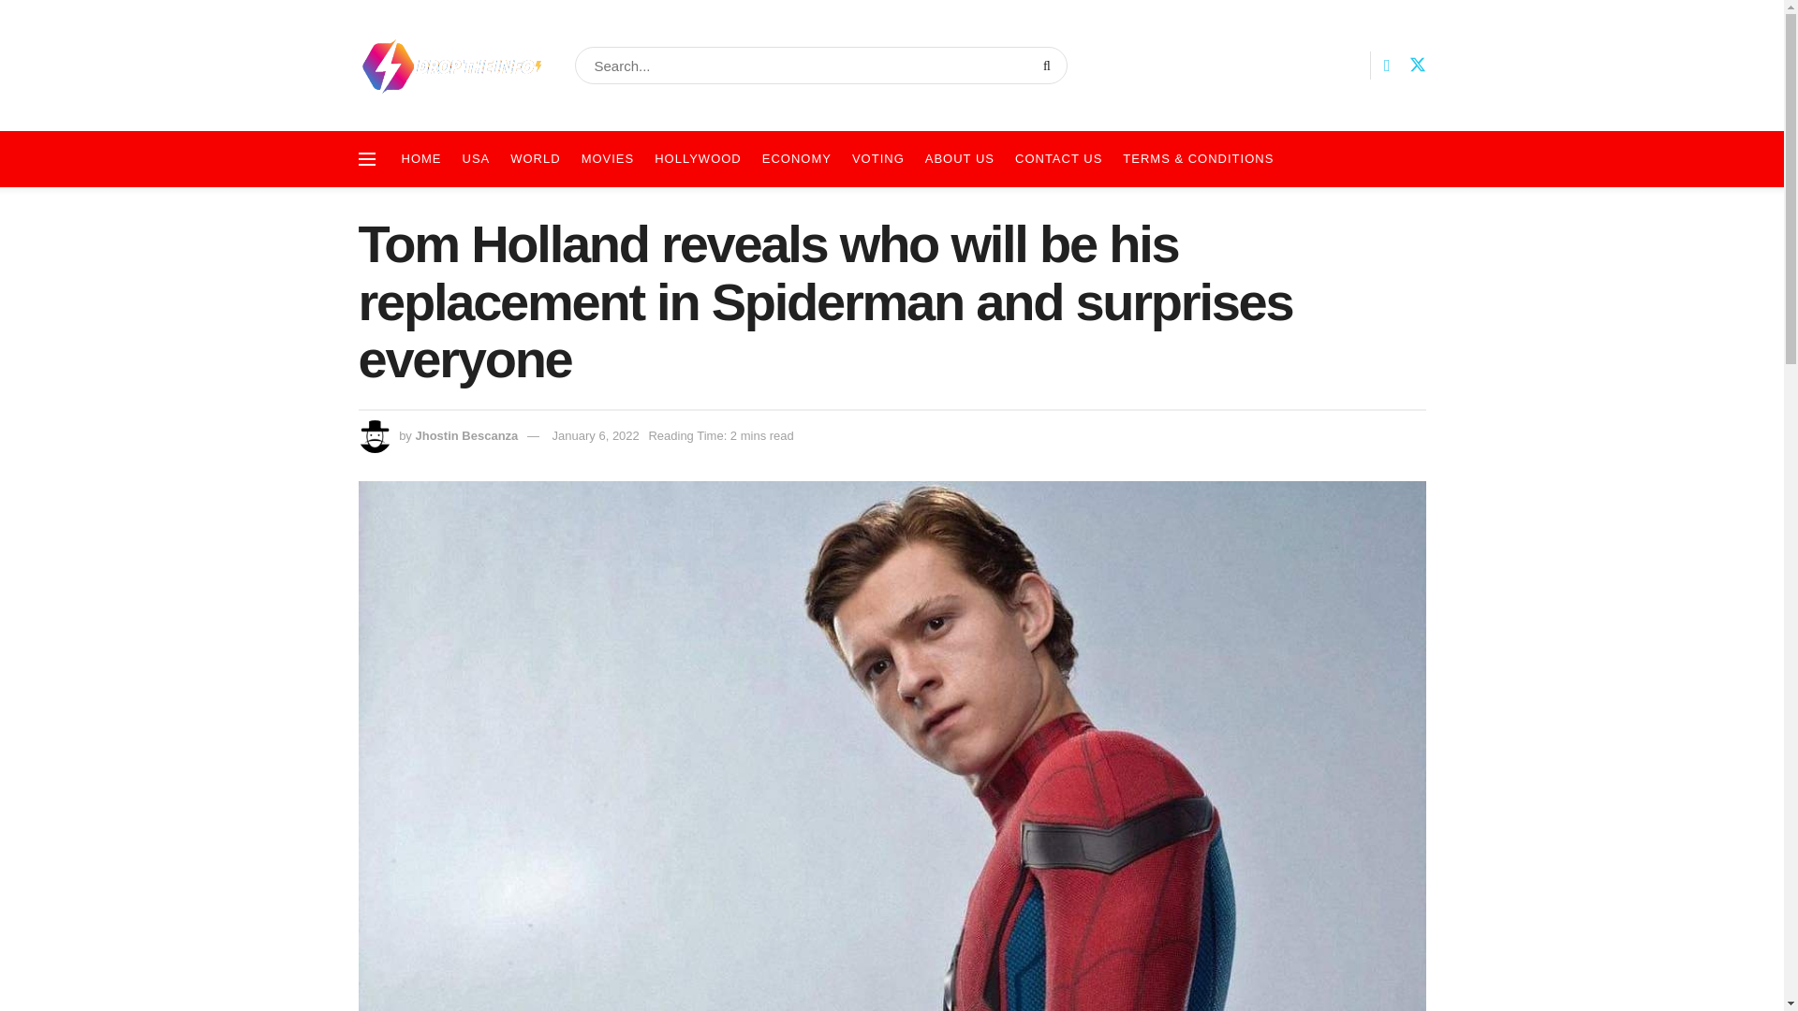 The image size is (1798, 1011). Describe the element at coordinates (796, 159) in the screenshot. I see `ECONOMY` at that location.